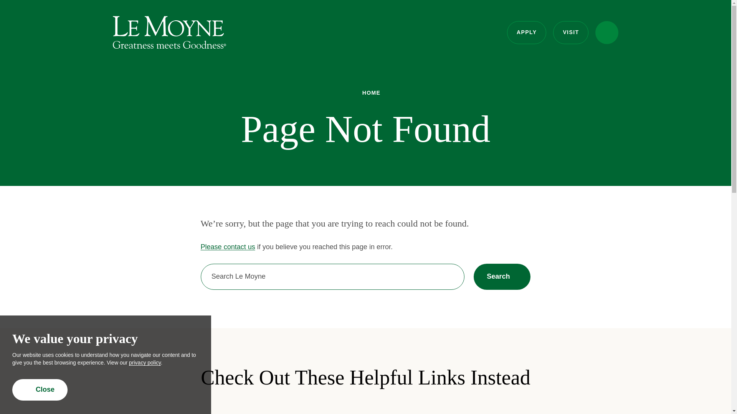 The height and width of the screenshot is (414, 737). I want to click on privacy policy, so click(169, 32).